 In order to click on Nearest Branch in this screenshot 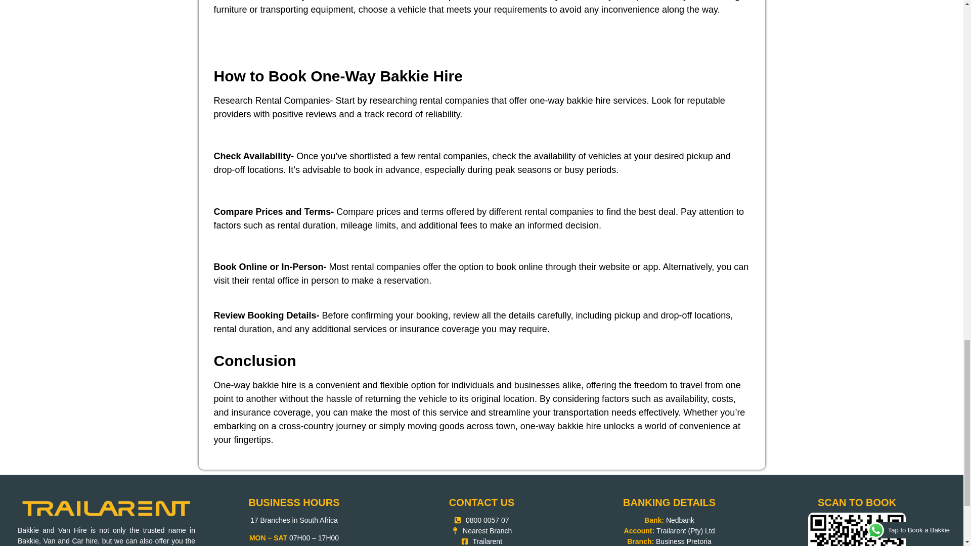, I will do `click(481, 531)`.